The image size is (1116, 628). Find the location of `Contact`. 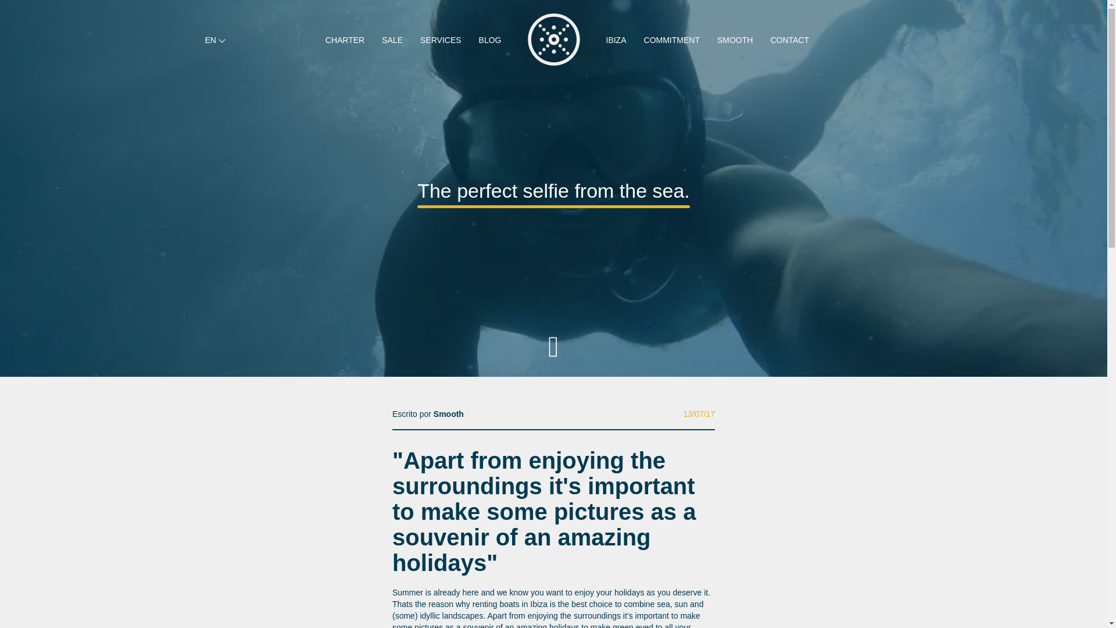

Contact is located at coordinates (43, 550).